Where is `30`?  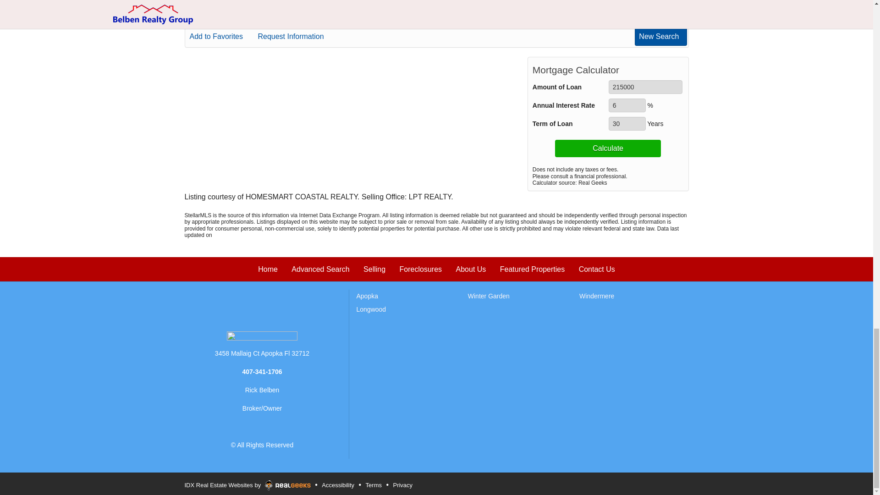
30 is located at coordinates (627, 124).